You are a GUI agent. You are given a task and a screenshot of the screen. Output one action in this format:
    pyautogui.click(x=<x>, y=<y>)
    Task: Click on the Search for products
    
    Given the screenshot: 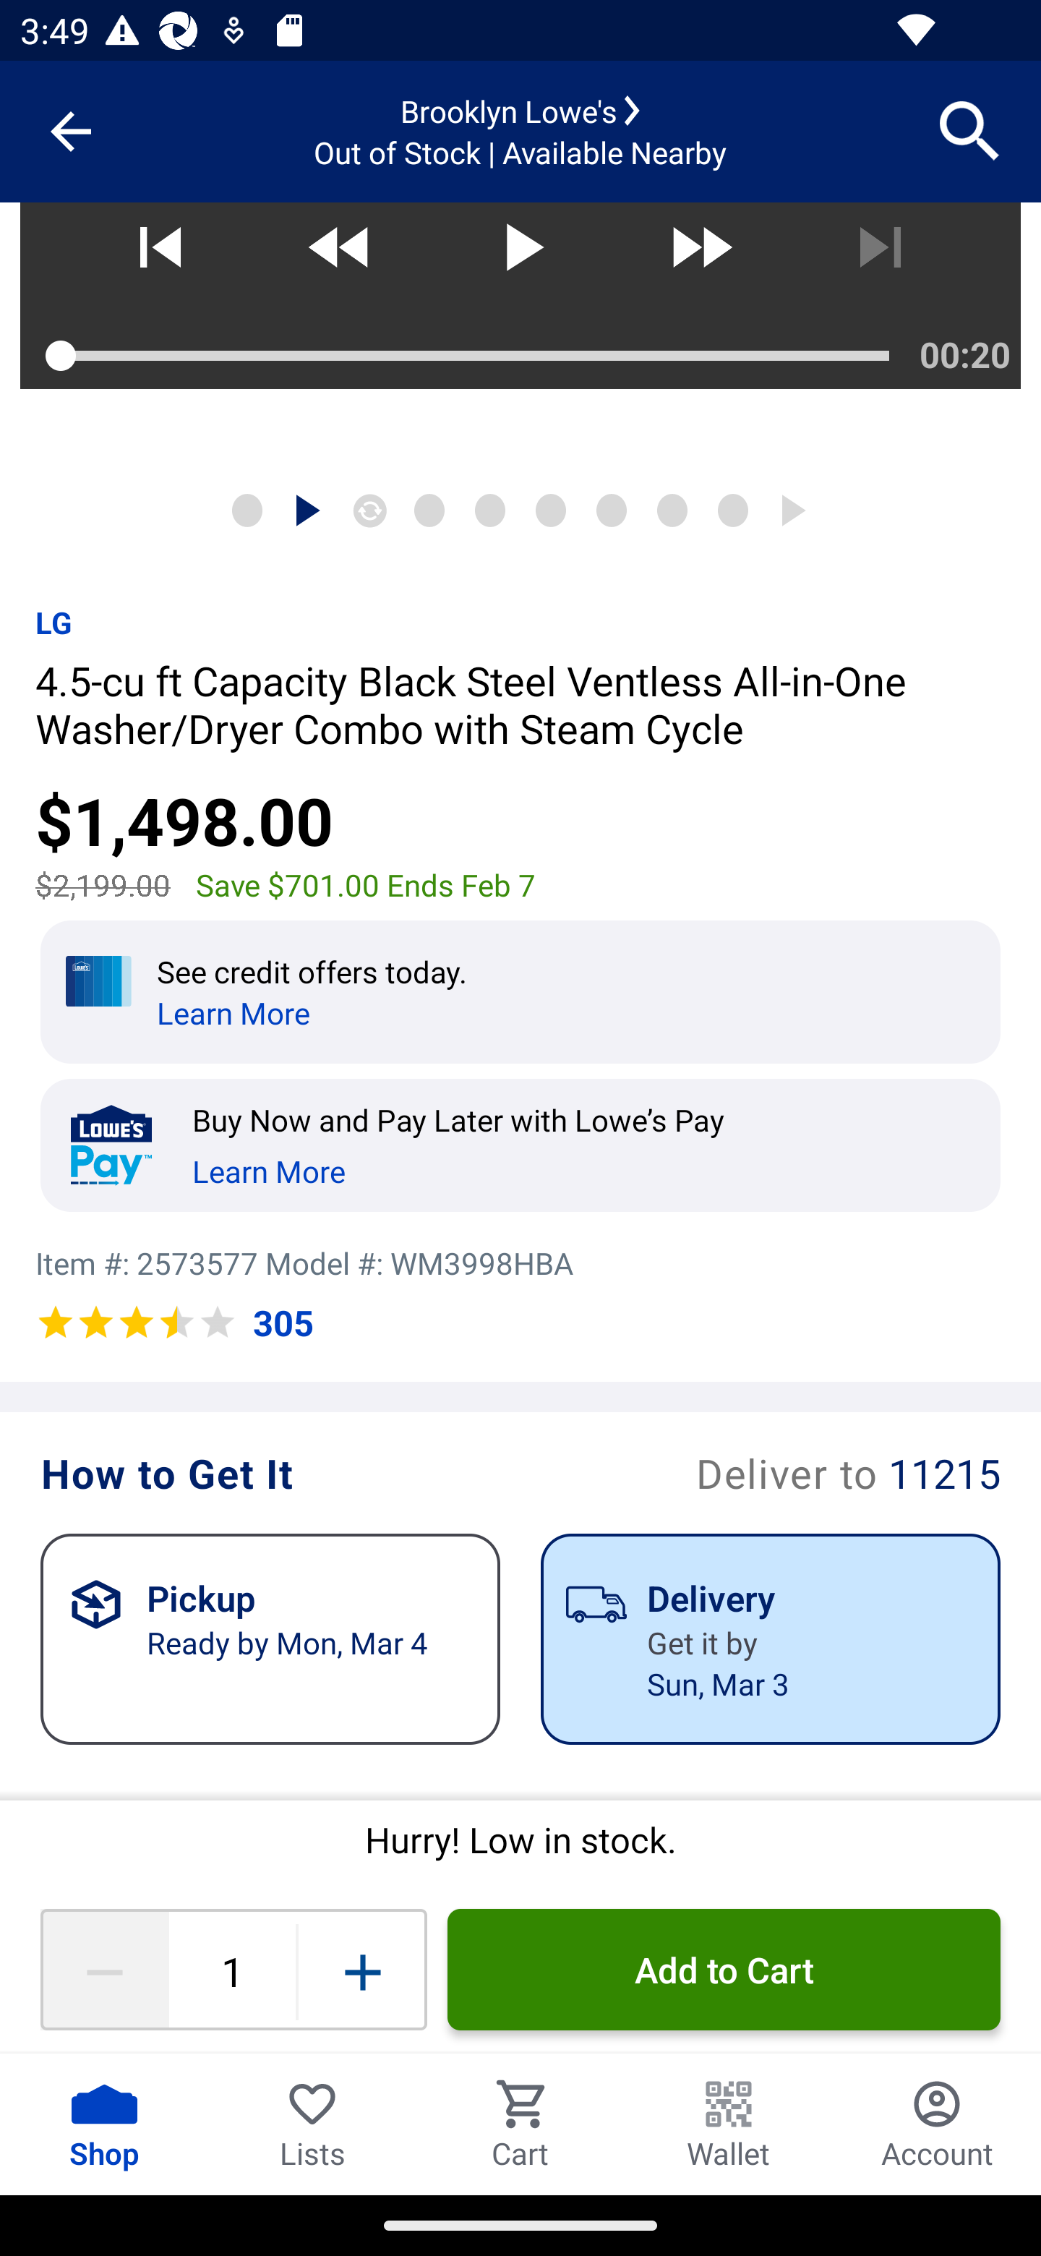 What is the action you would take?
    pyautogui.click(x=970, y=130)
    